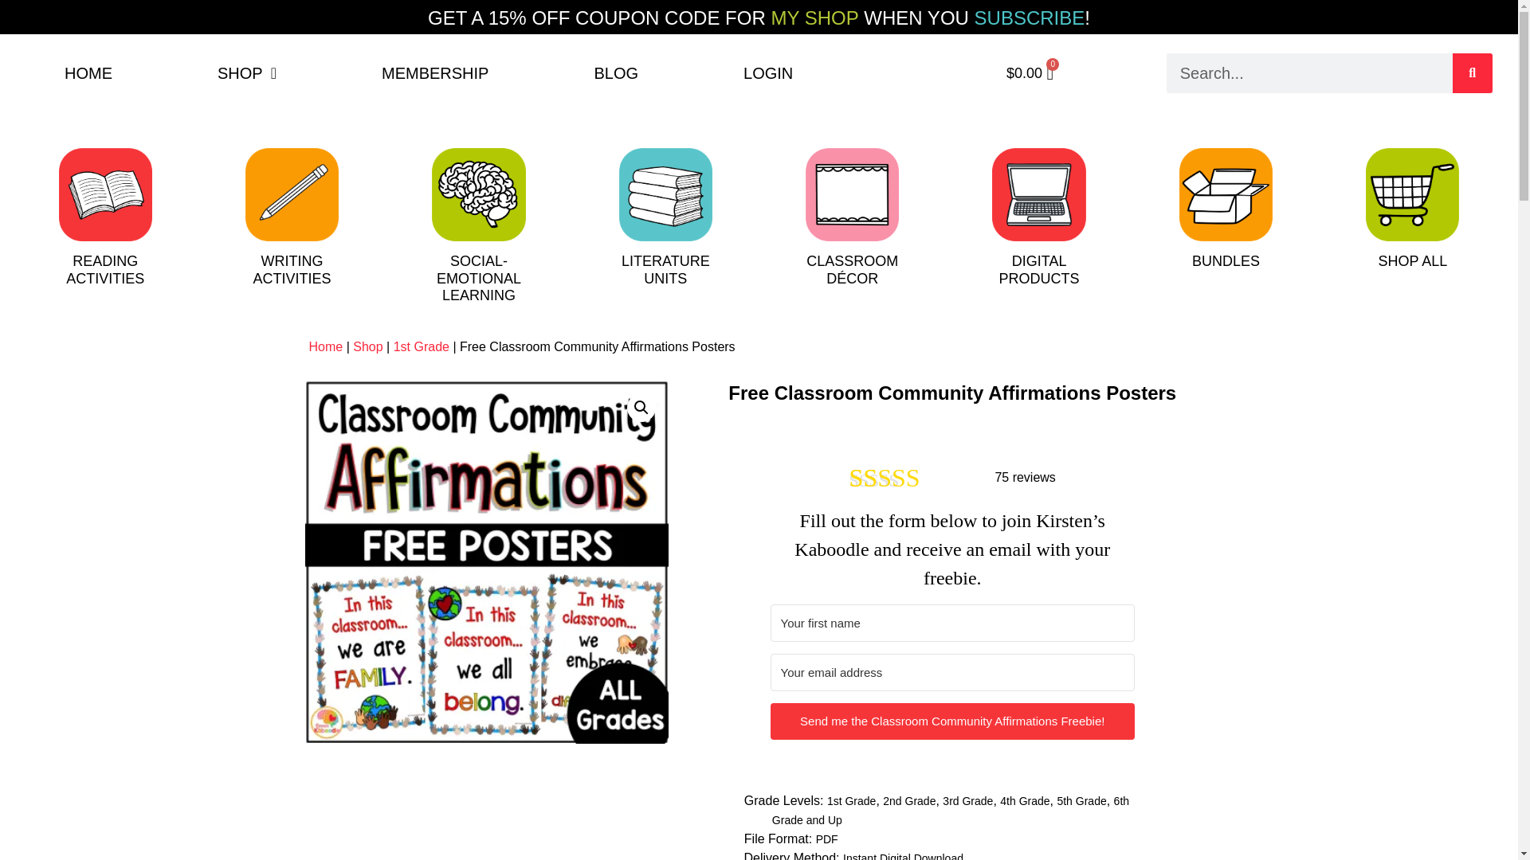 This screenshot has height=860, width=1530. I want to click on BLOG, so click(88, 73).